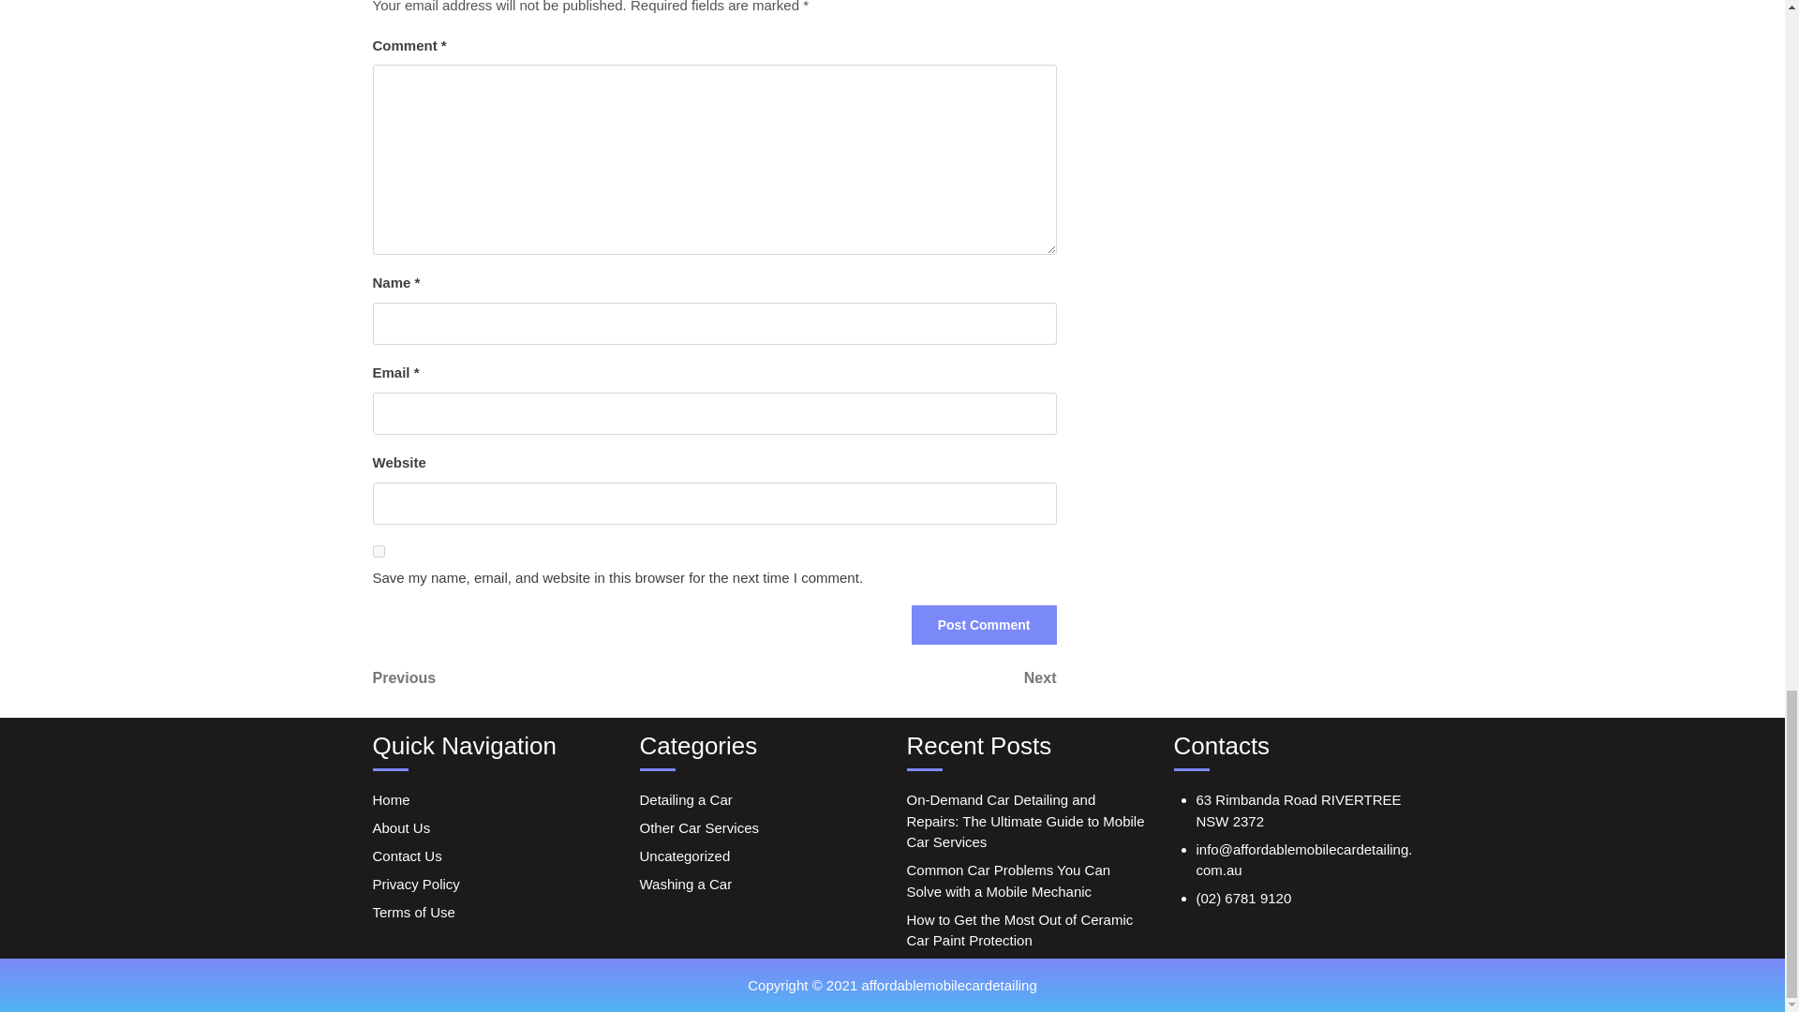 This screenshot has height=1012, width=1799. Describe the element at coordinates (684, 856) in the screenshot. I see `Uncategorized` at that location.